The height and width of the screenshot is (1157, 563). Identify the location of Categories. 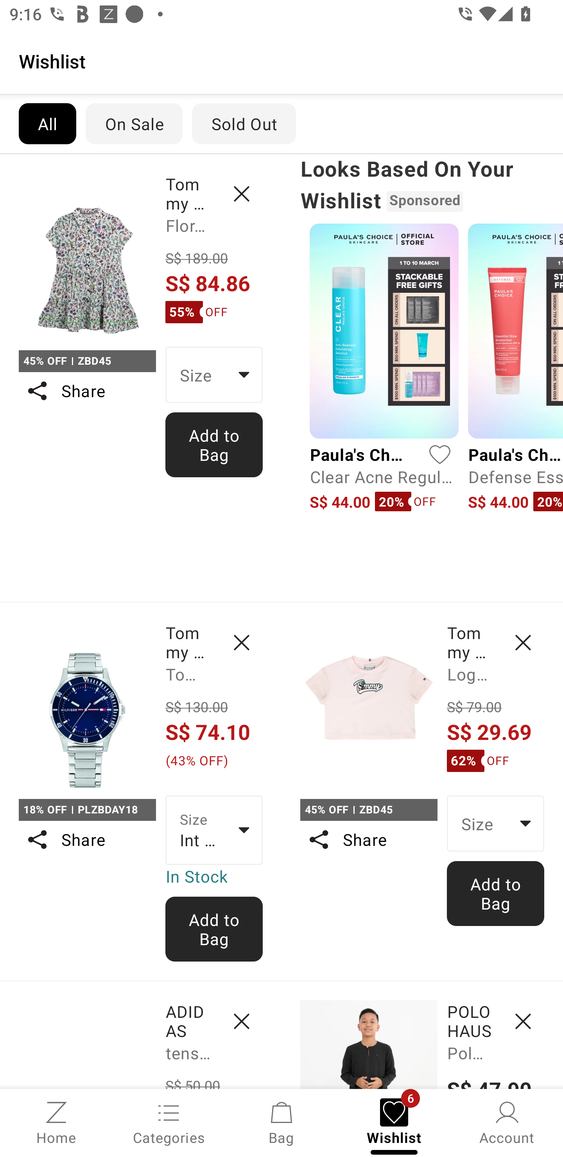
(169, 1122).